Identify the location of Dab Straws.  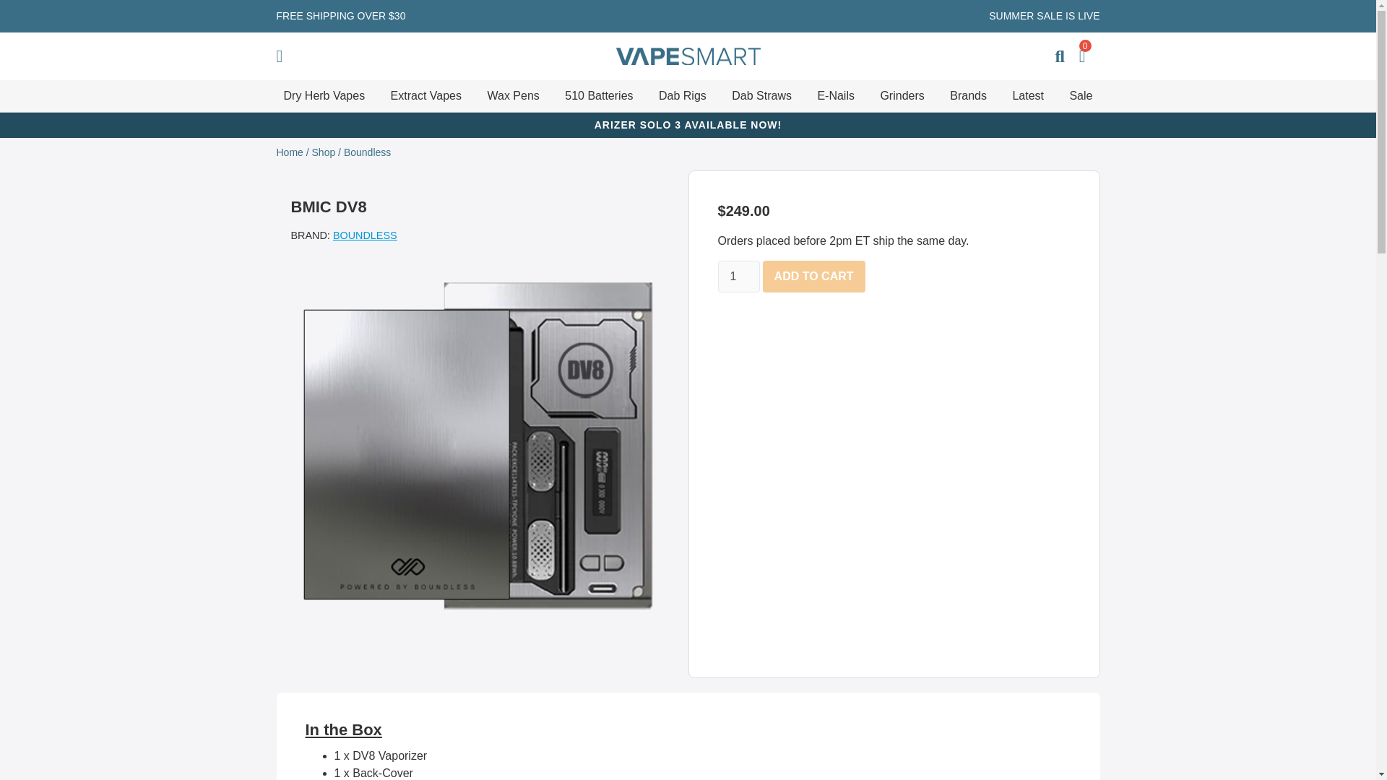
(761, 95).